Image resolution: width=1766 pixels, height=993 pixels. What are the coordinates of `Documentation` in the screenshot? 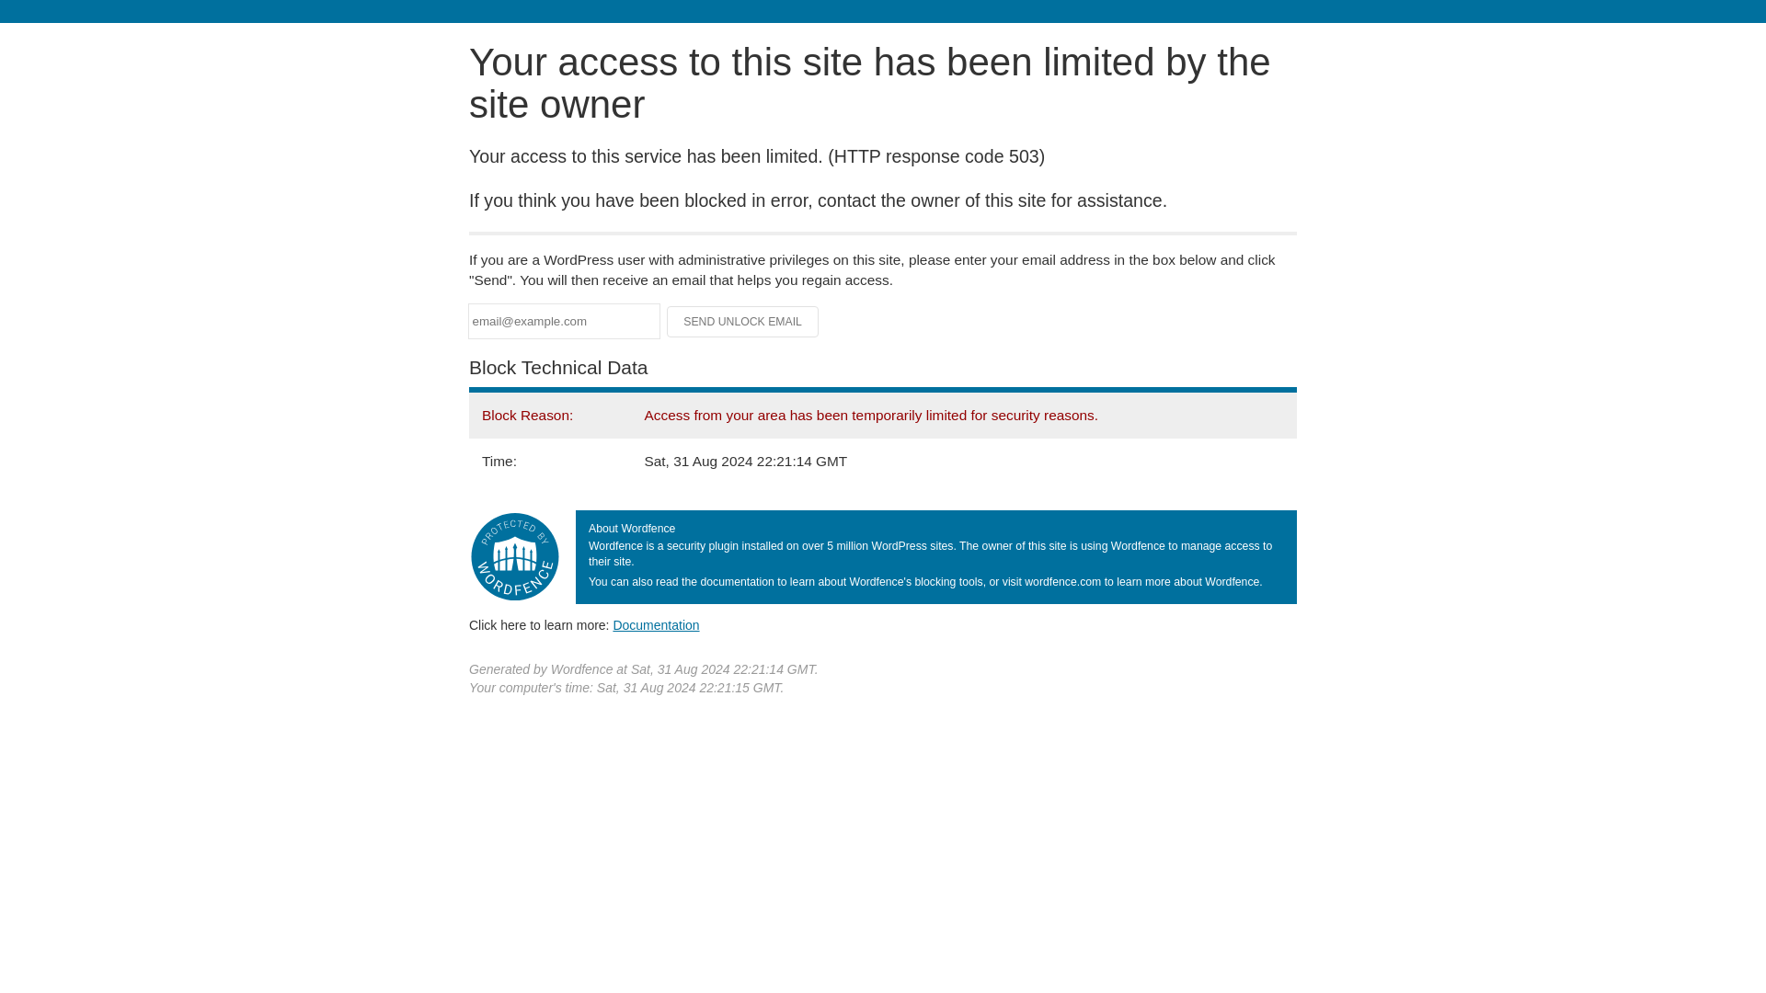 It's located at (656, 624).